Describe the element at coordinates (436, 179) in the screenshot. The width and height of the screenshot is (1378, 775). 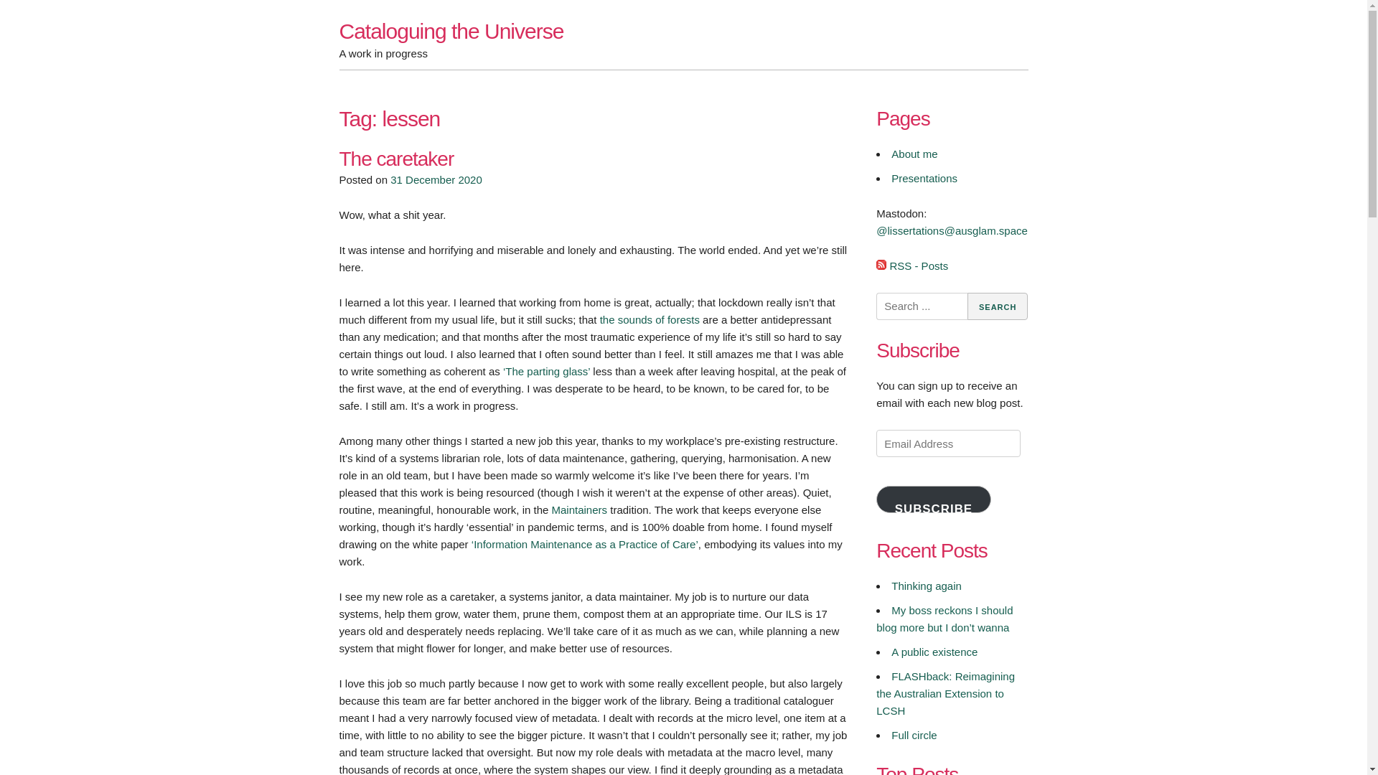
I see `31 December 2020` at that location.